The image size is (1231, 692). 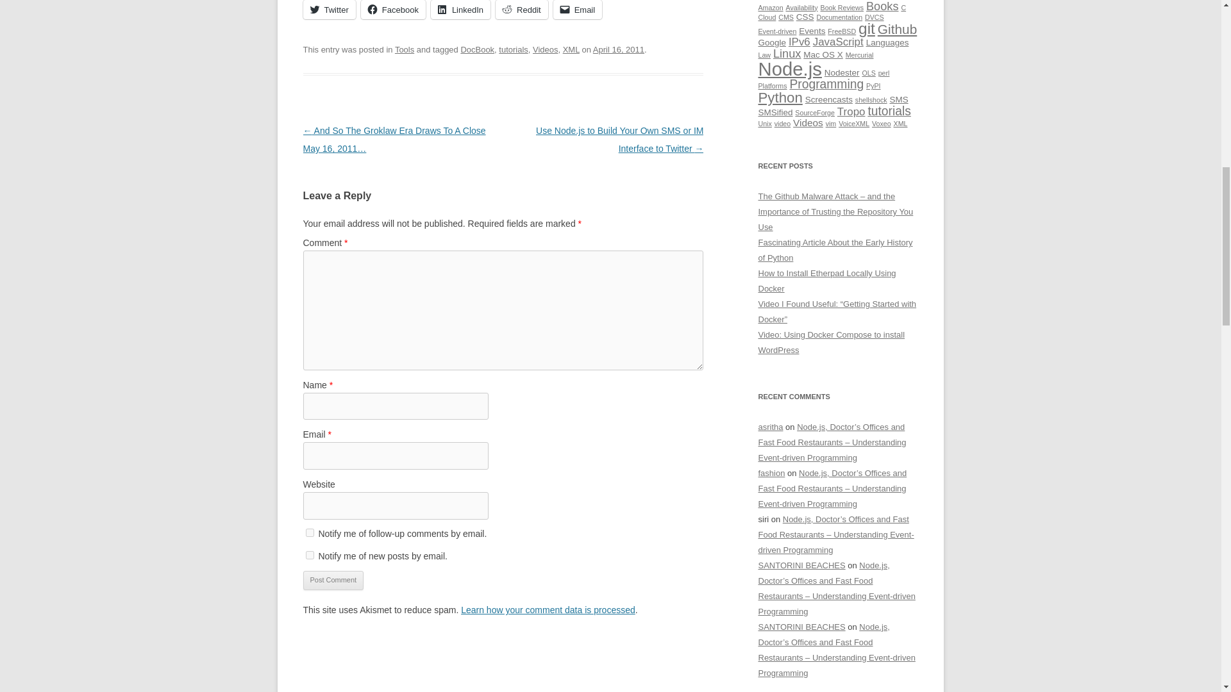 What do you see at coordinates (329, 10) in the screenshot?
I see `Click to share on Twitter` at bounding box center [329, 10].